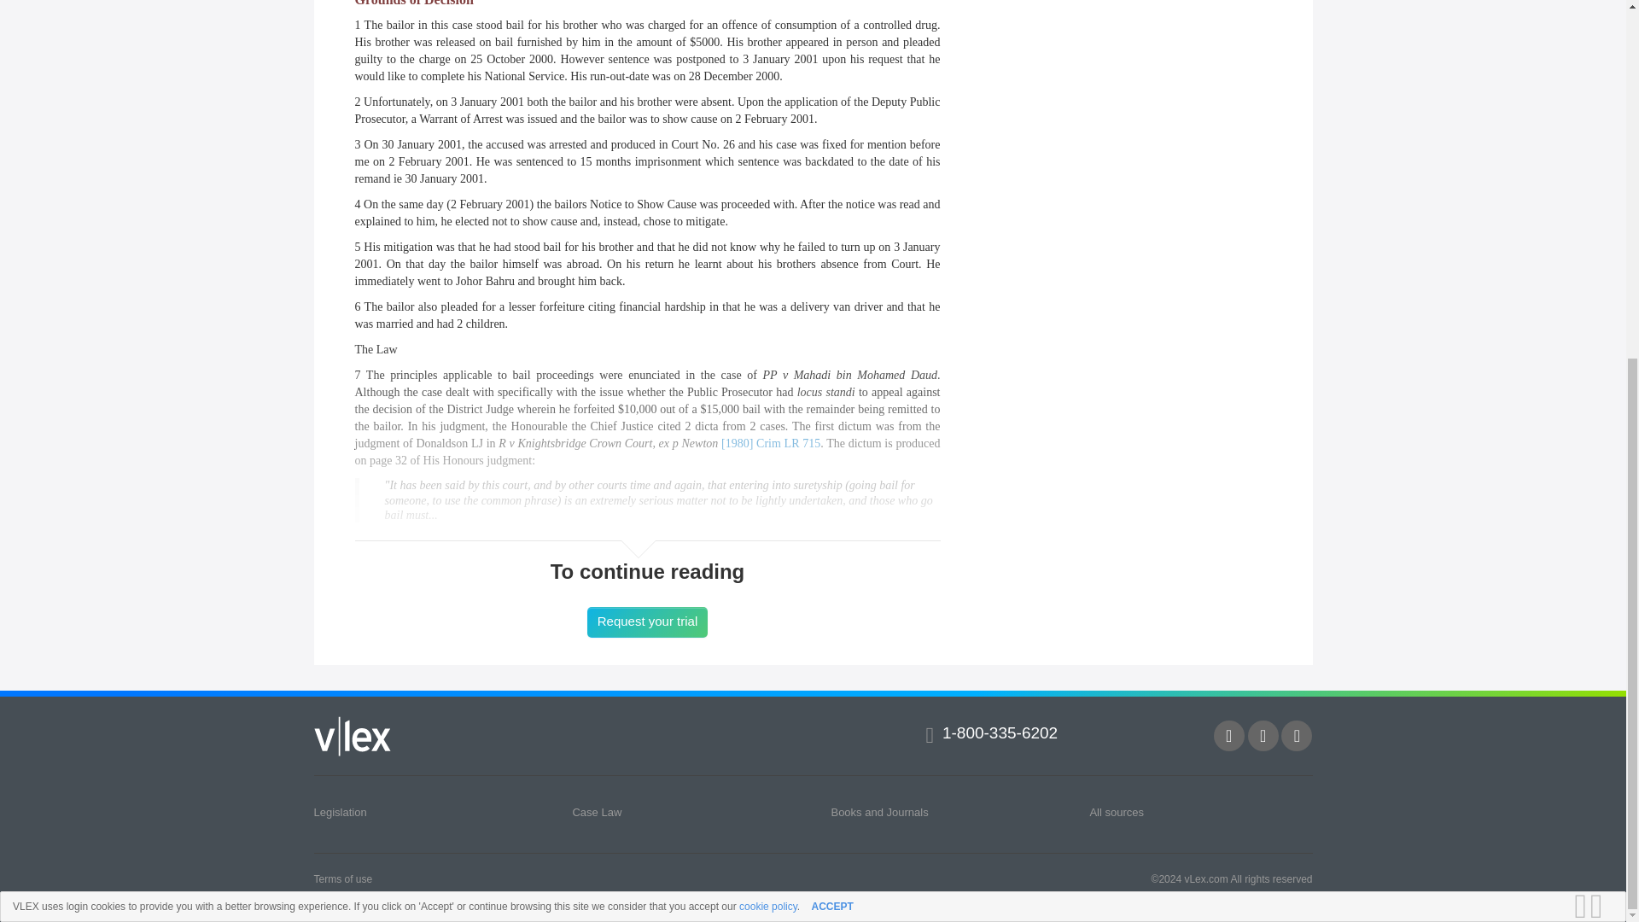  Describe the element at coordinates (596, 811) in the screenshot. I see `Case Law` at that location.